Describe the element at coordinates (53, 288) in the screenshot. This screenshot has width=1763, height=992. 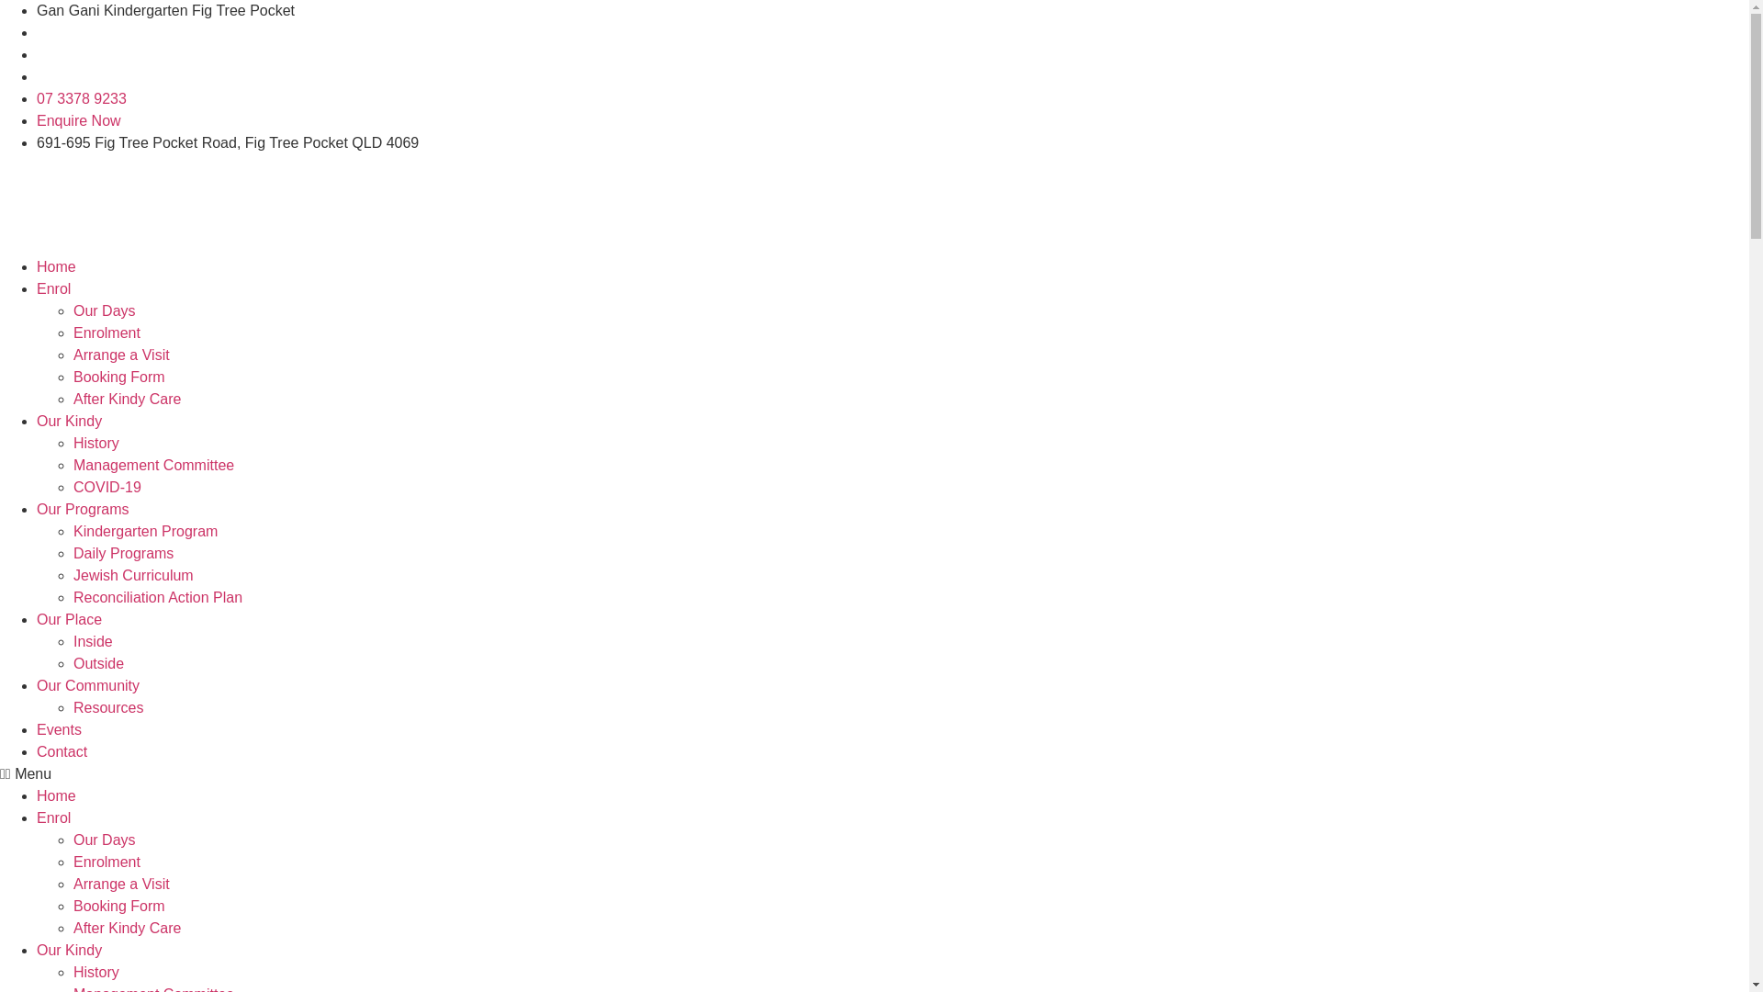
I see `Enrol` at that location.